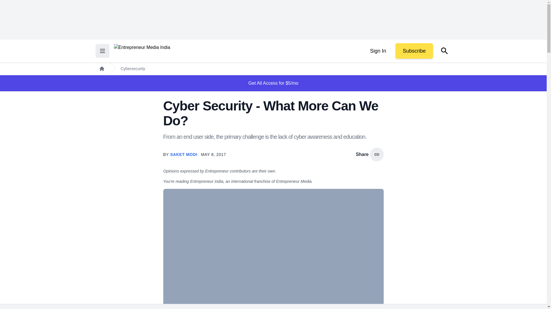  I want to click on Return to the home page, so click(142, 51).